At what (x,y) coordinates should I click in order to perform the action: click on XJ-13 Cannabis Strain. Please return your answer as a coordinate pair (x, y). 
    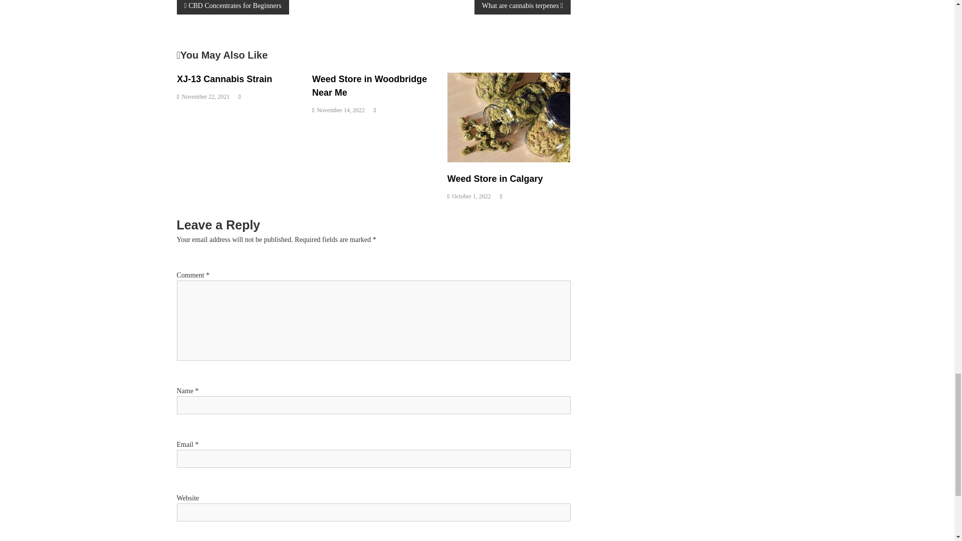
    Looking at the image, I should click on (224, 79).